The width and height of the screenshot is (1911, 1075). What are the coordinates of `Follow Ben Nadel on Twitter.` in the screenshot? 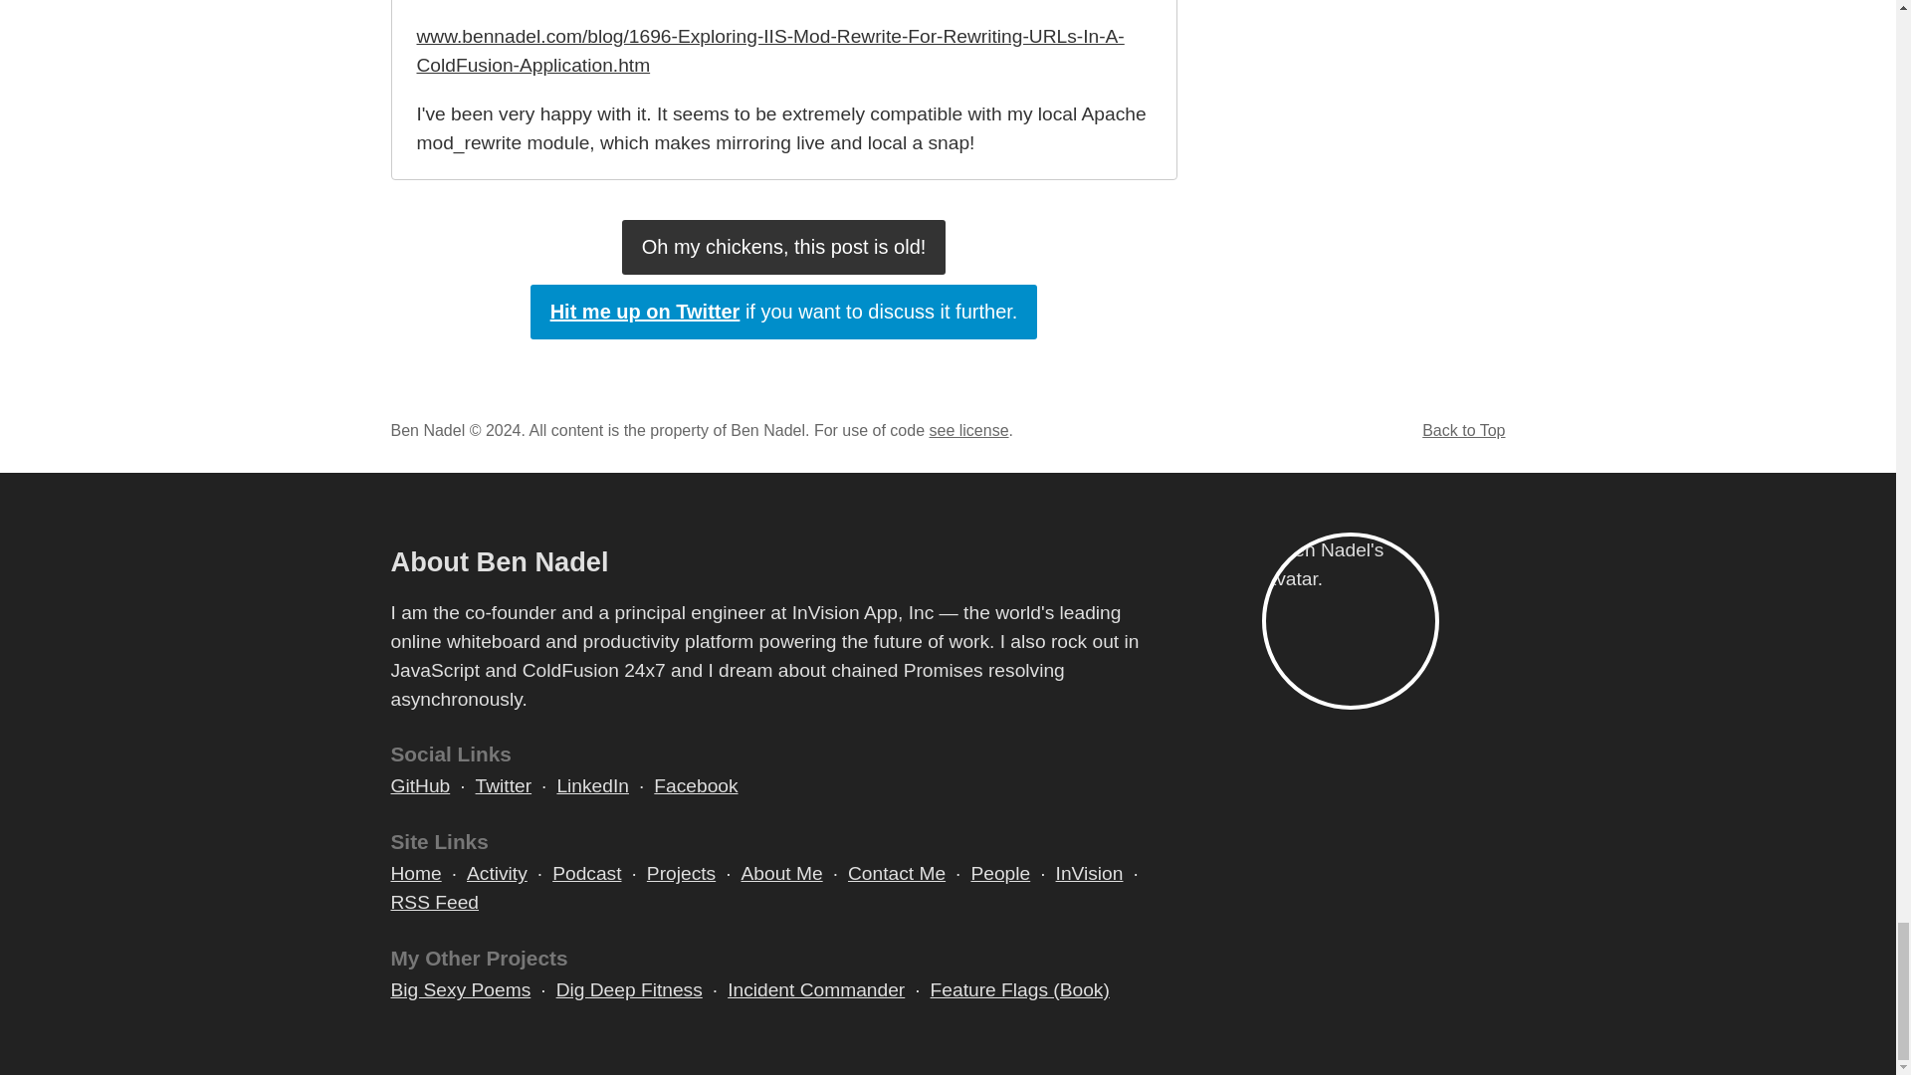 It's located at (504, 786).